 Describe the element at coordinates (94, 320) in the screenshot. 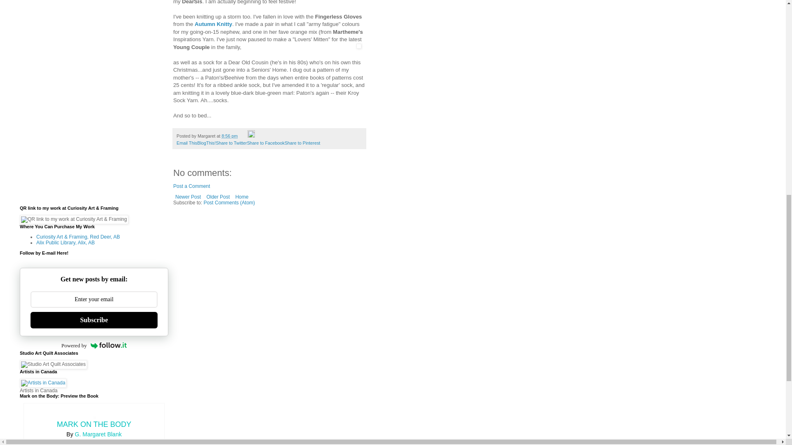

I see `Subscribe` at that location.